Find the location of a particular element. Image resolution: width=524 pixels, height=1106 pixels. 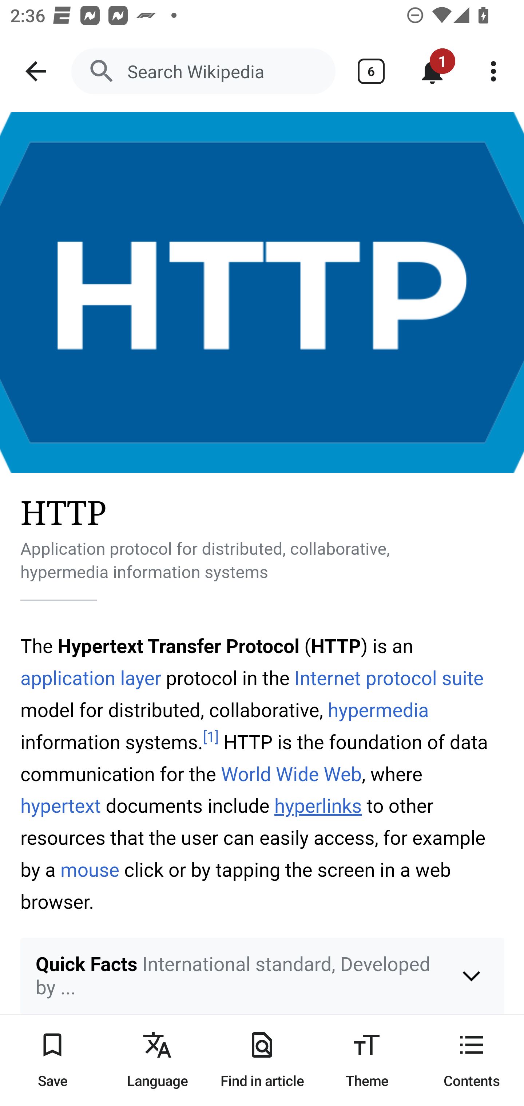

hypertext is located at coordinates (61, 806).